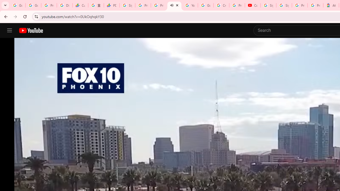  Describe the element at coordinates (206, 5) in the screenshot. I see `Google Account Help` at that location.